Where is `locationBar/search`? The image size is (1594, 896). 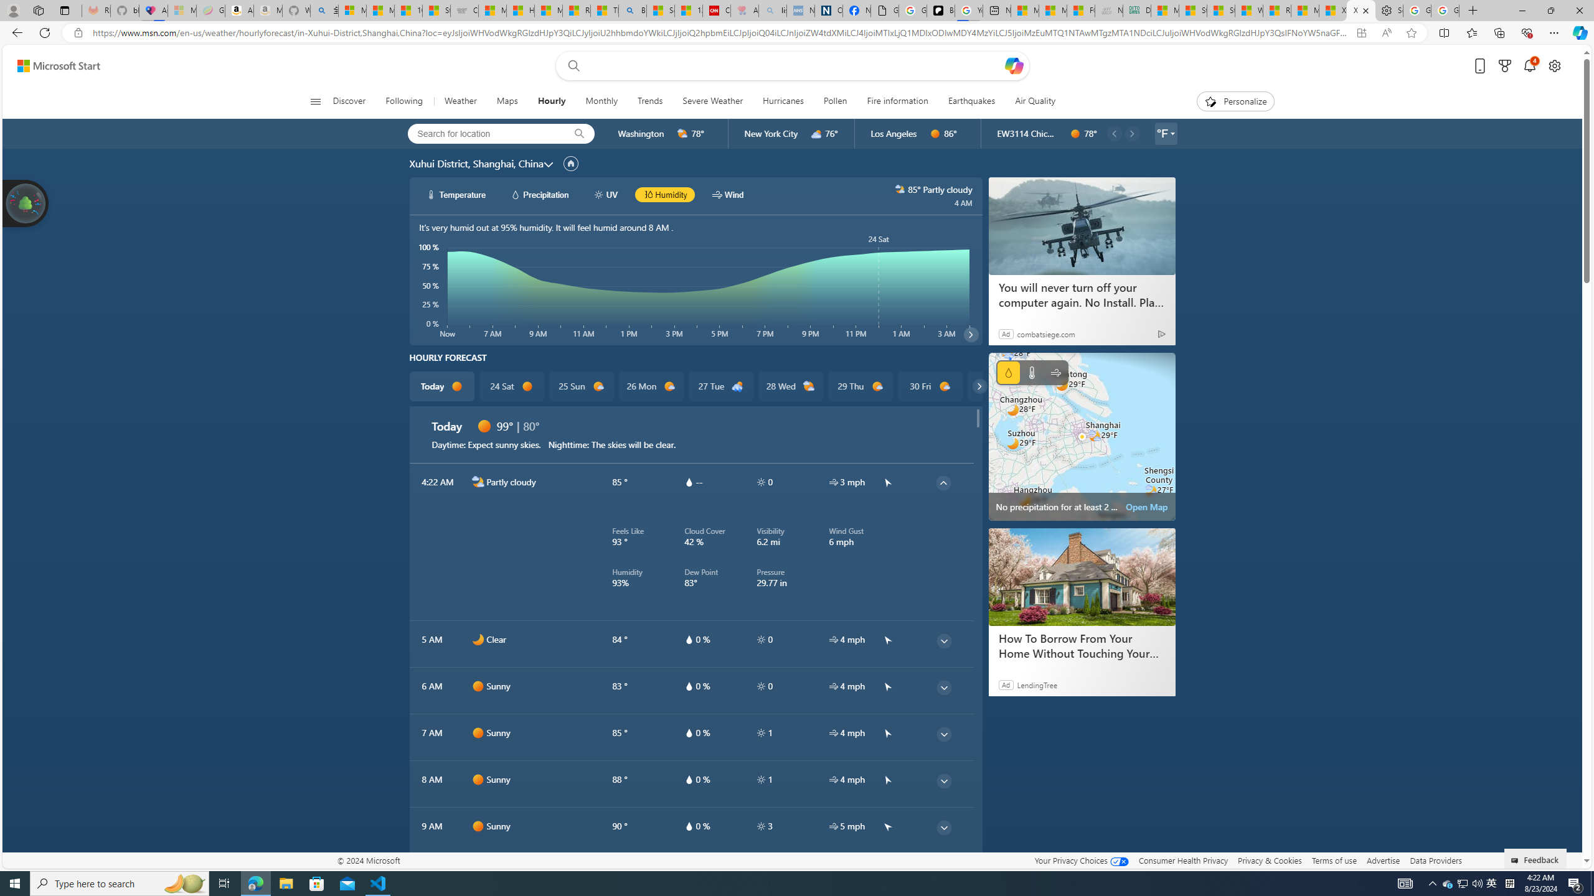
locationBar/search is located at coordinates (579, 134).